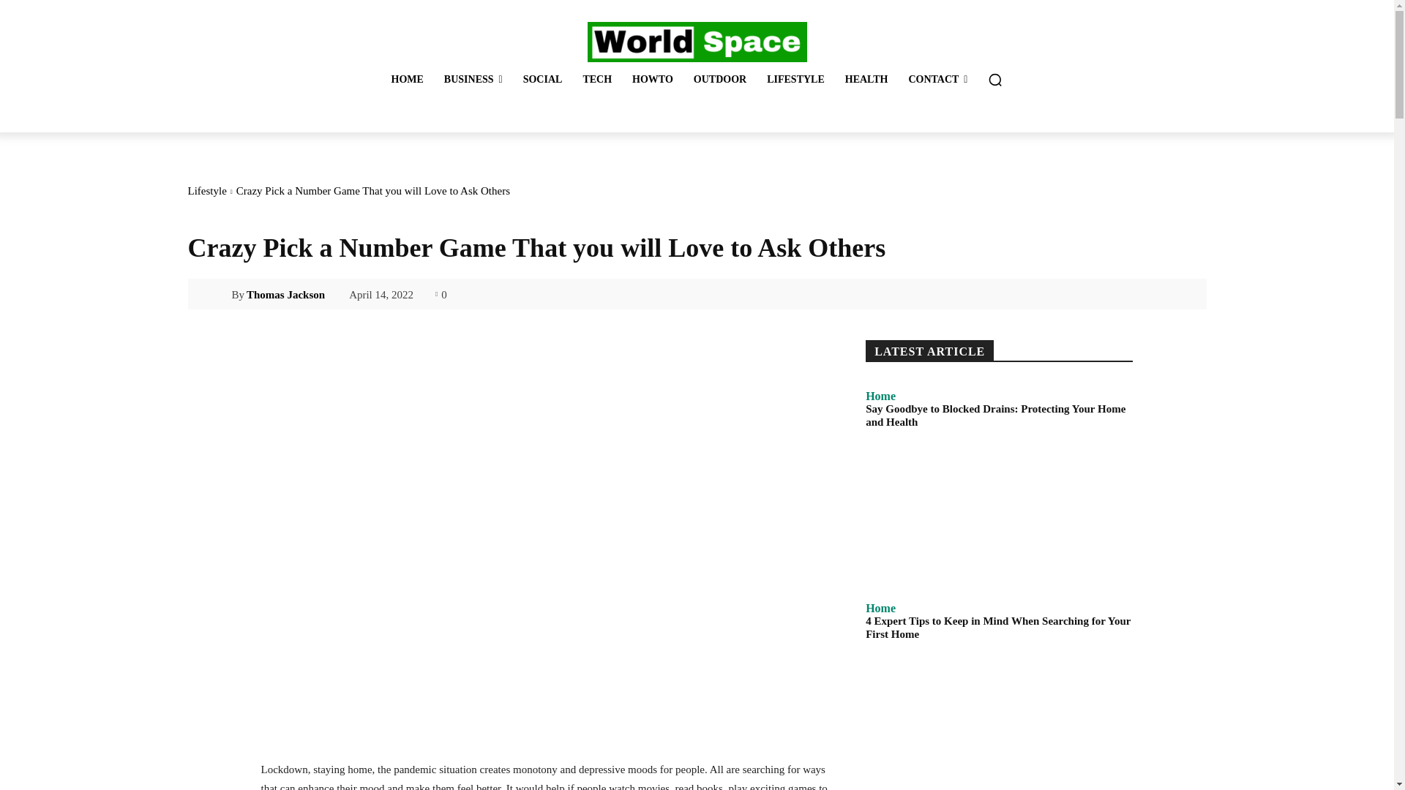  I want to click on View all posts in Lifestyle, so click(206, 190).